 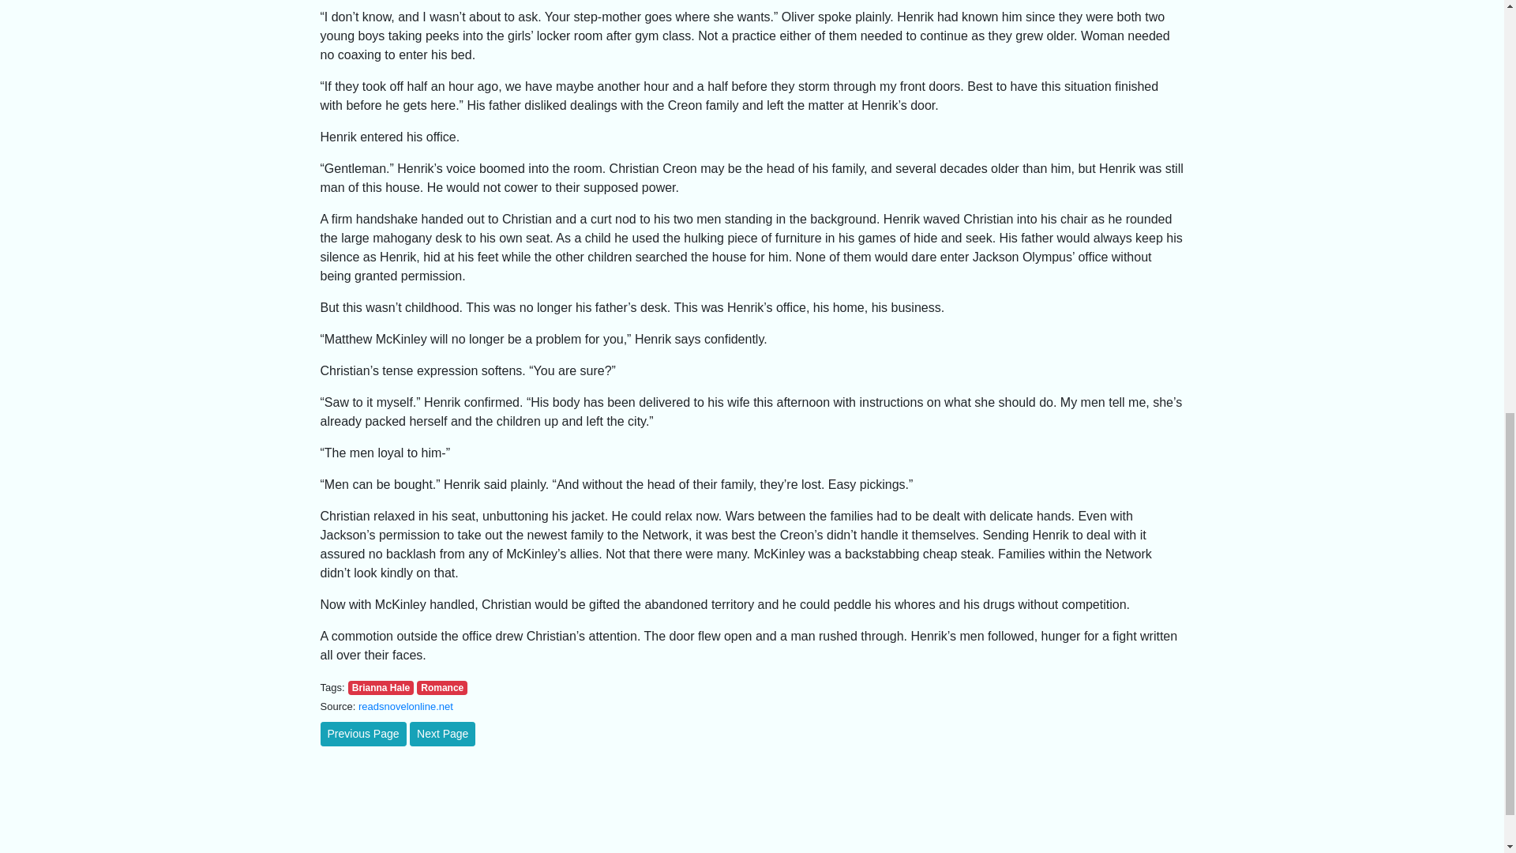 What do you see at coordinates (363, 734) in the screenshot?
I see `Previous Page` at bounding box center [363, 734].